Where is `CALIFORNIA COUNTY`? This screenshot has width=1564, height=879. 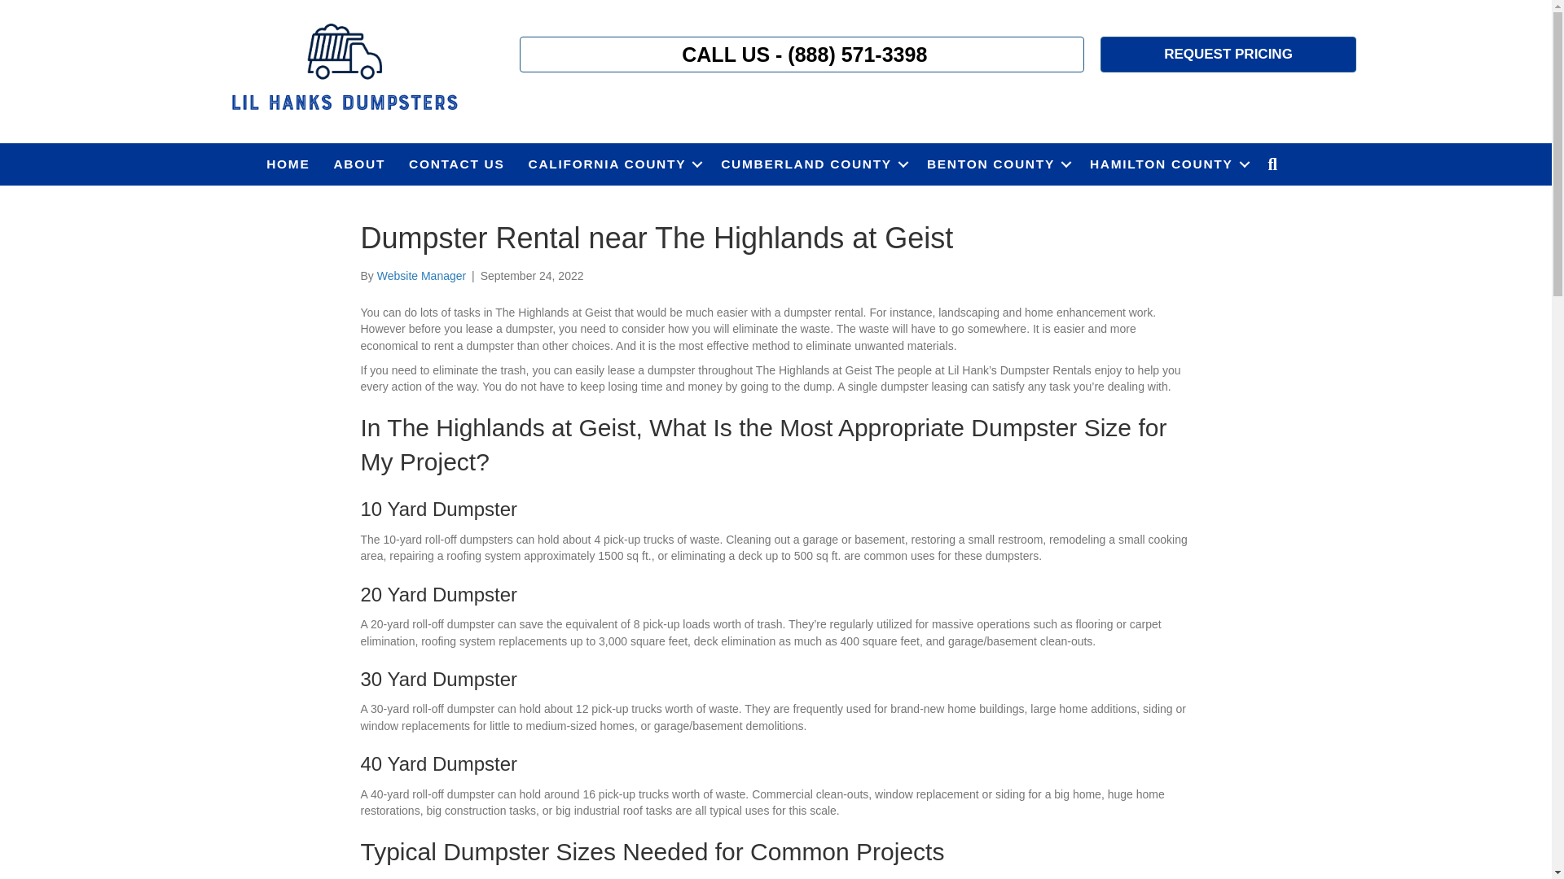 CALIFORNIA COUNTY is located at coordinates (613, 164).